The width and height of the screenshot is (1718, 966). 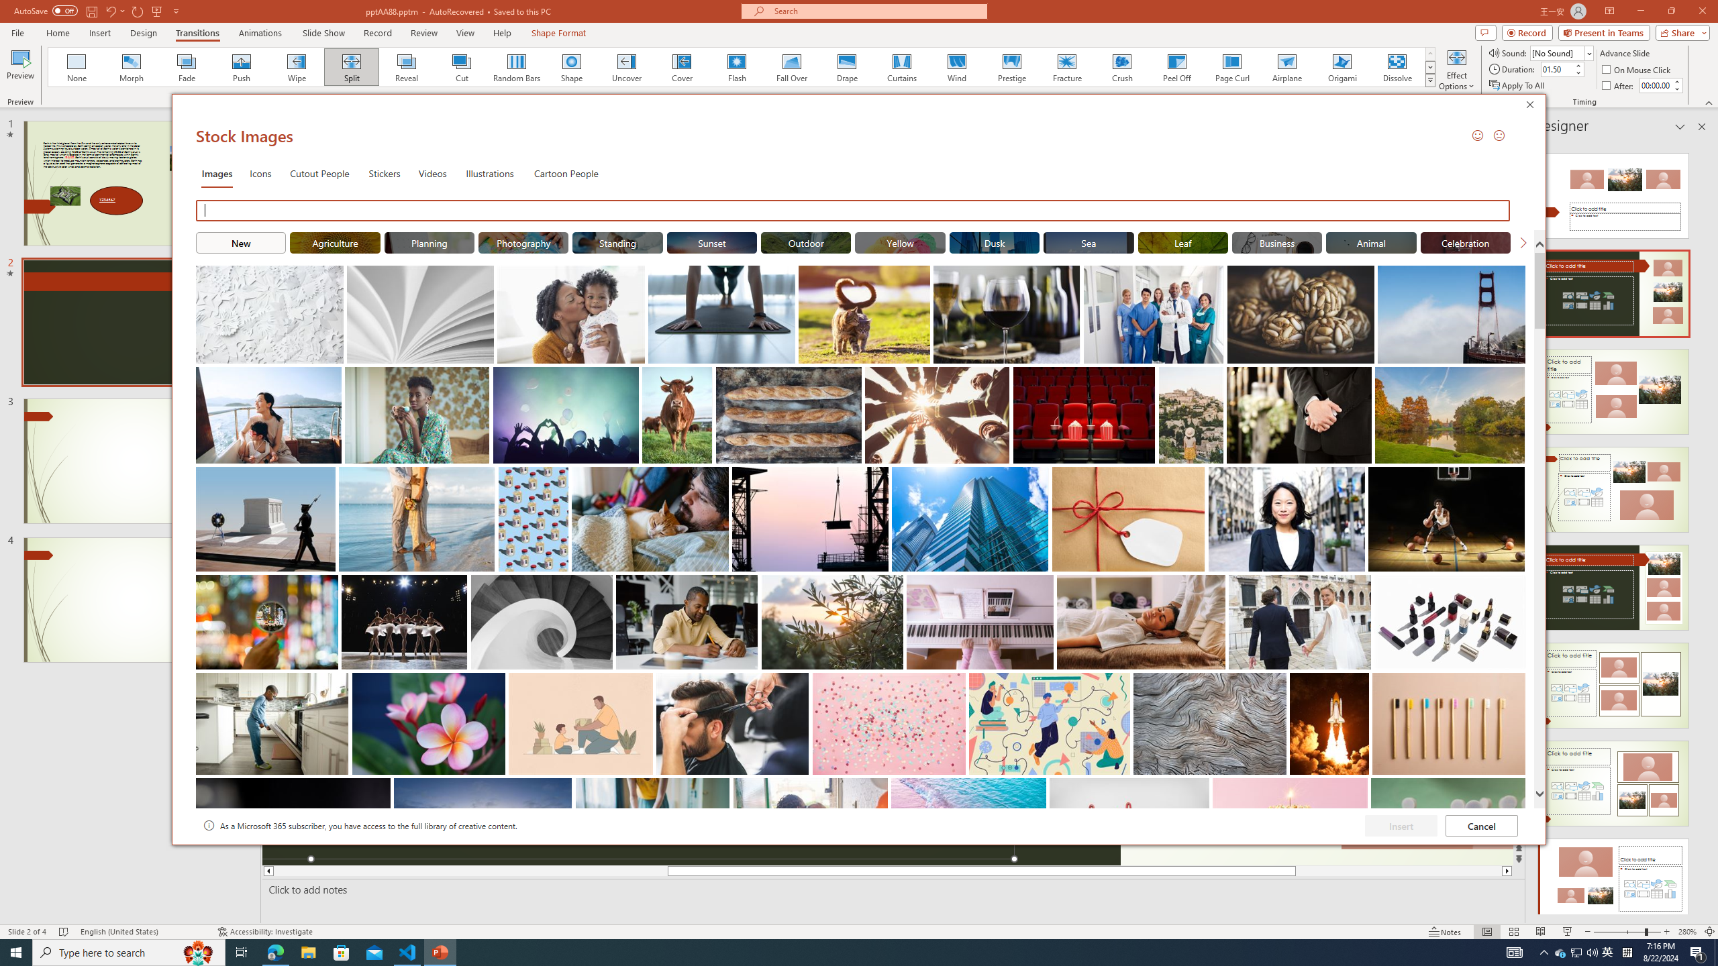 I want to click on Fracture, so click(x=1066, y=67).